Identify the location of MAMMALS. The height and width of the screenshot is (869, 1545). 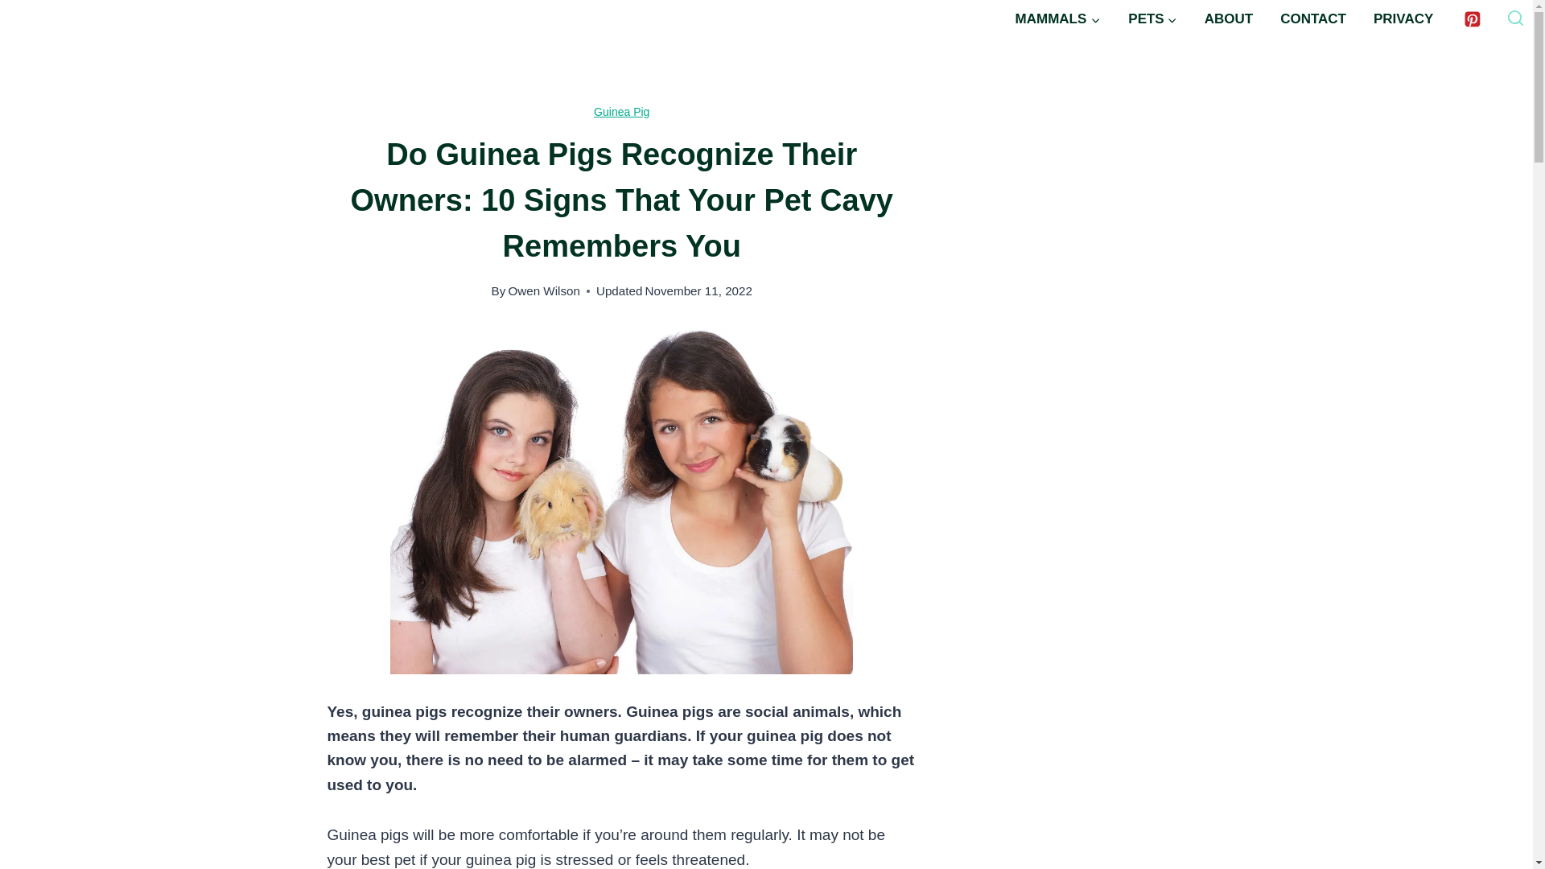
(1057, 19).